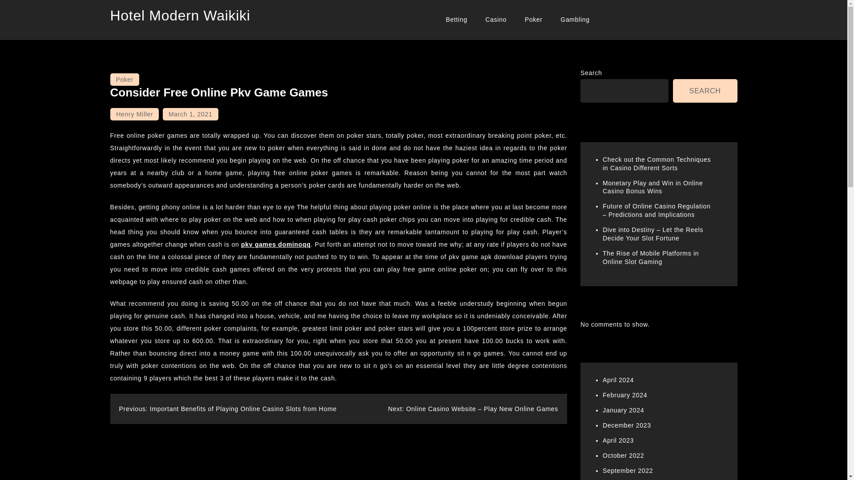  Describe the element at coordinates (657, 164) in the screenshot. I see `Check out the Common Techniques in Casino Different Sorts` at that location.